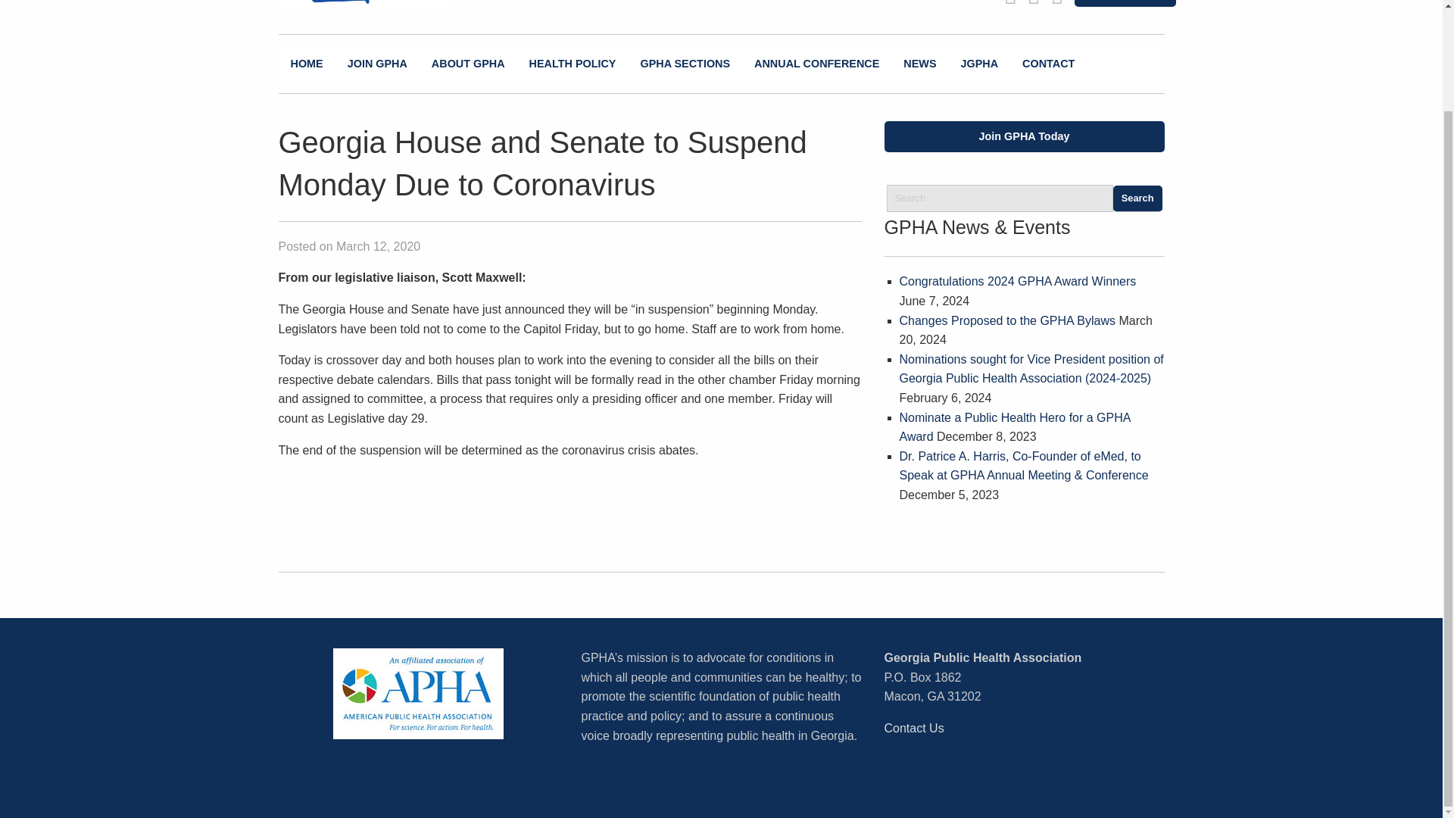  I want to click on Changes Proposed to the GPHA Bylaws, so click(1008, 320).